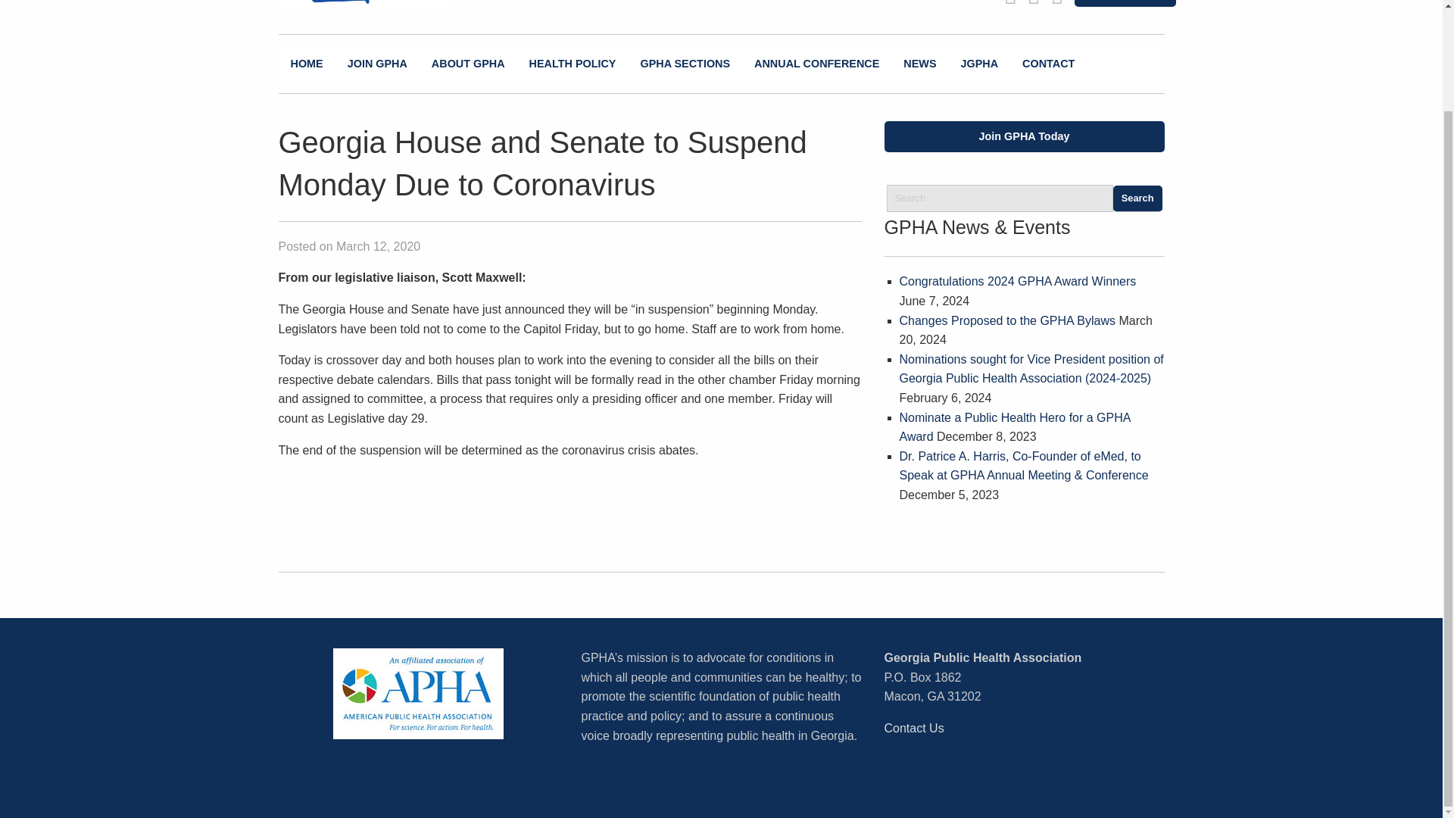  I want to click on Changes Proposed to the GPHA Bylaws, so click(1008, 320).